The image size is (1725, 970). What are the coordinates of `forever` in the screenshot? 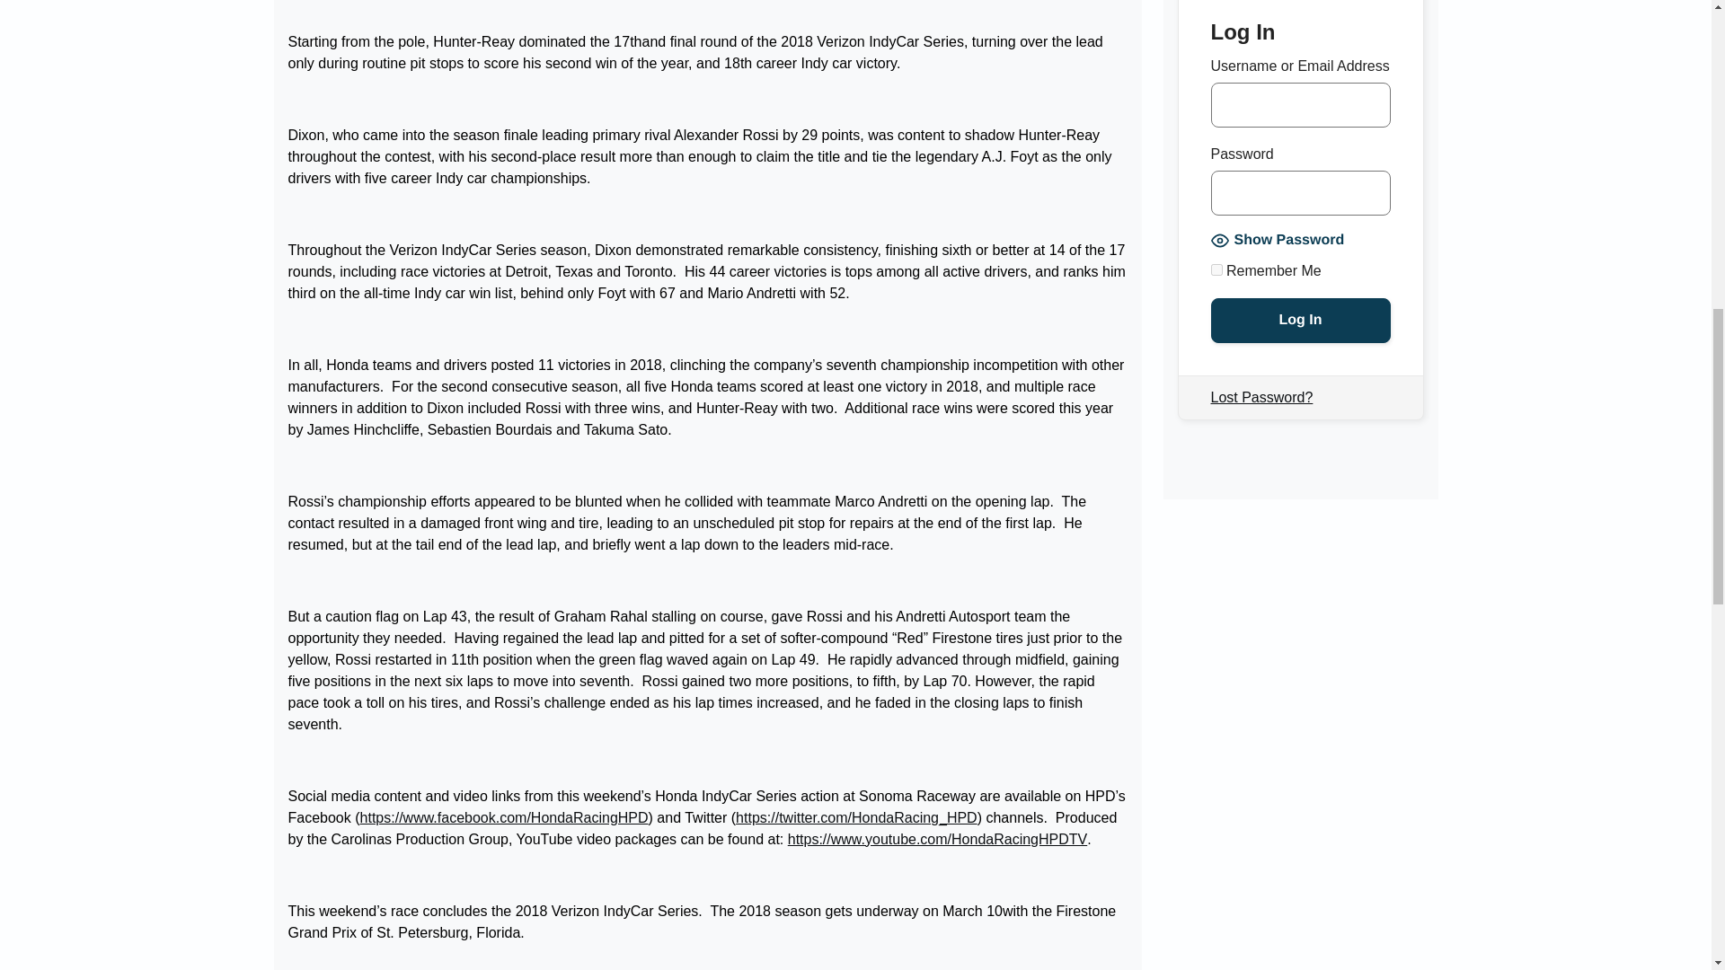 It's located at (1216, 269).